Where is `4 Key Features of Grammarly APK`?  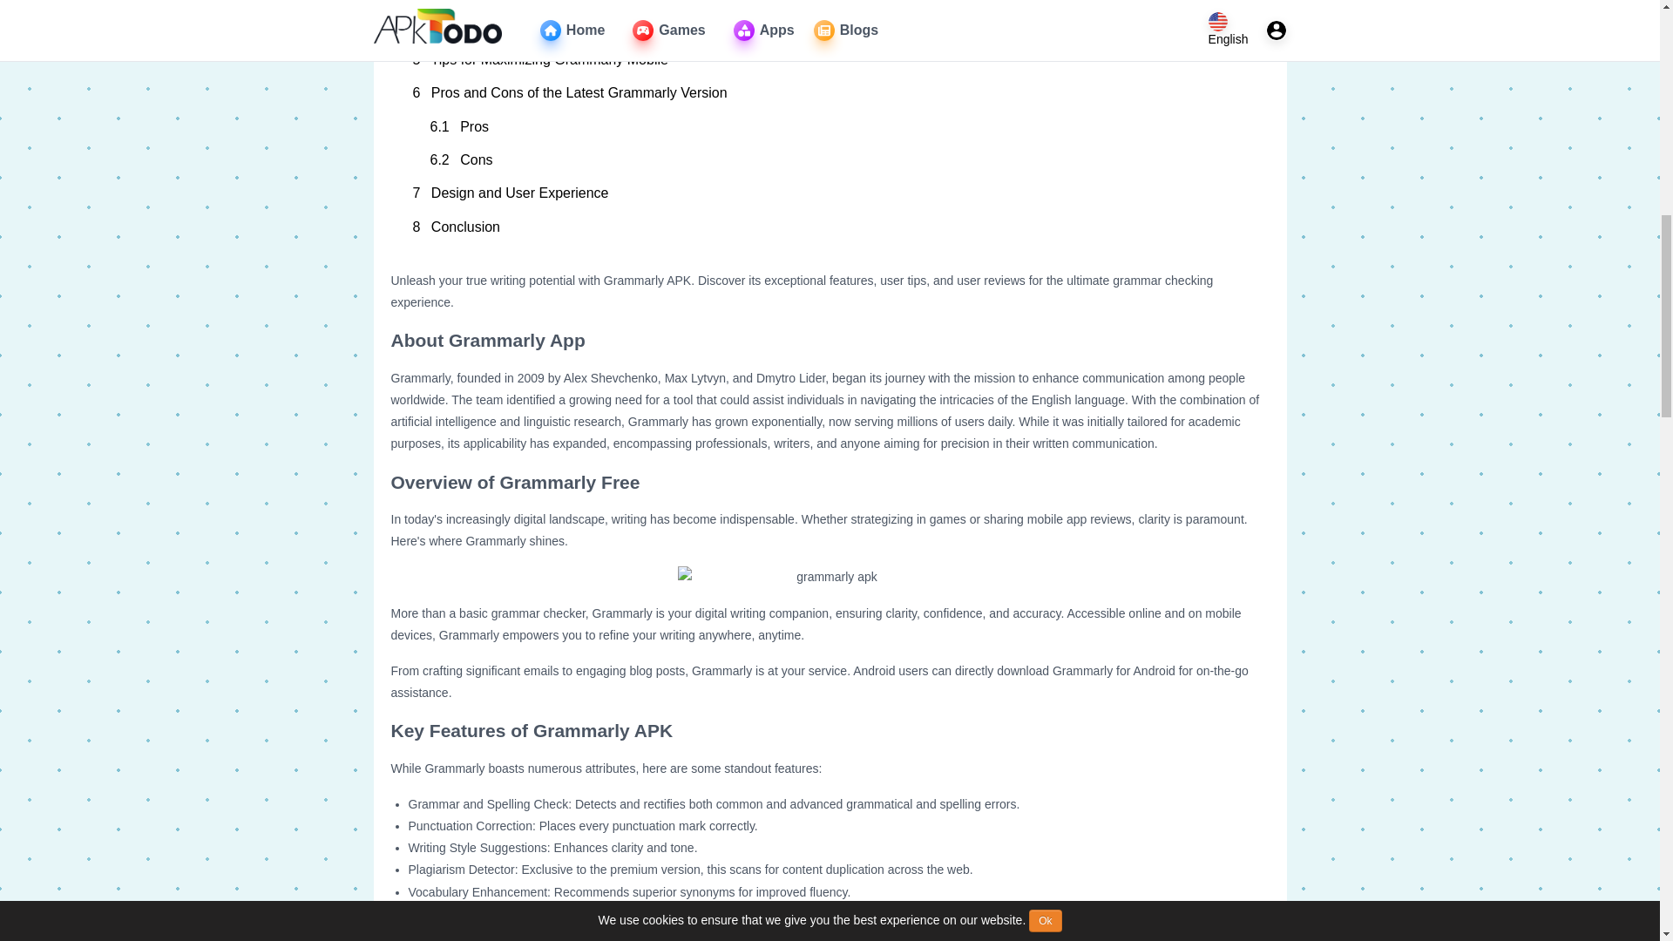
4 Key Features of Grammarly APK is located at coordinates (830, 25).